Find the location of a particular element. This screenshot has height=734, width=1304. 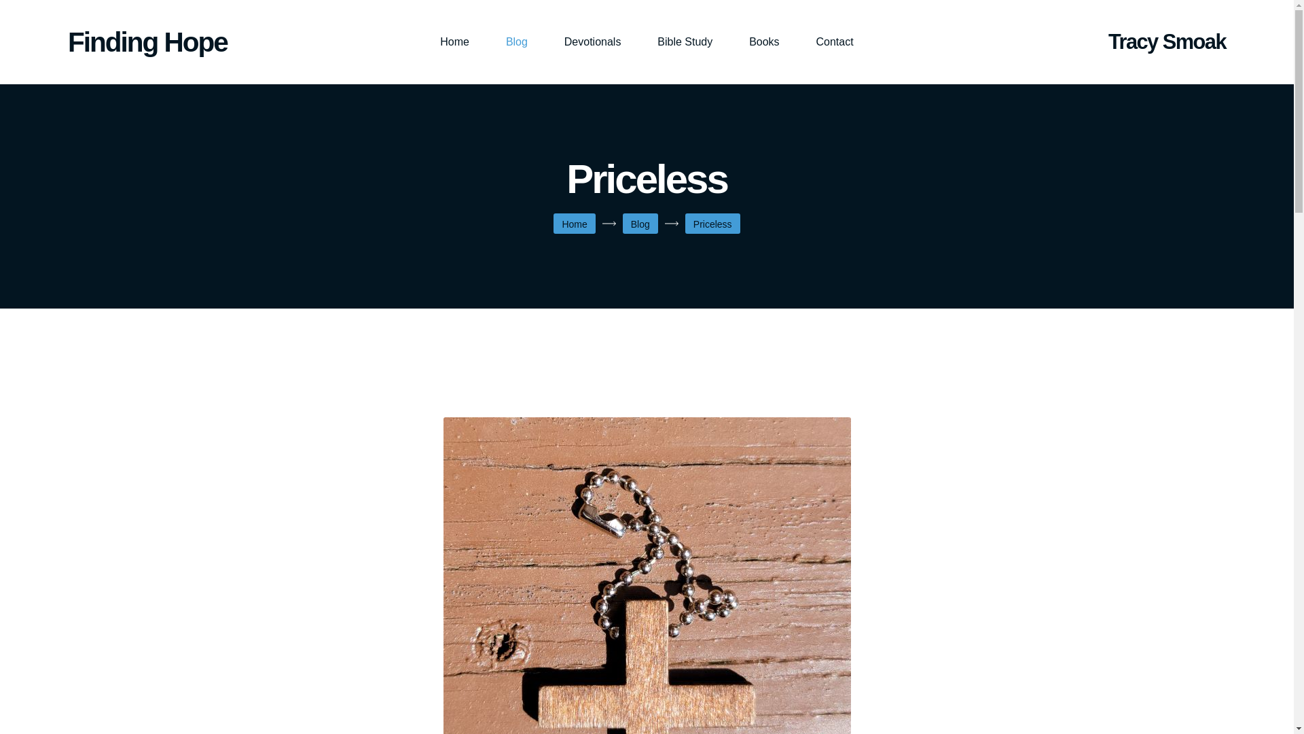

Home is located at coordinates (575, 224).